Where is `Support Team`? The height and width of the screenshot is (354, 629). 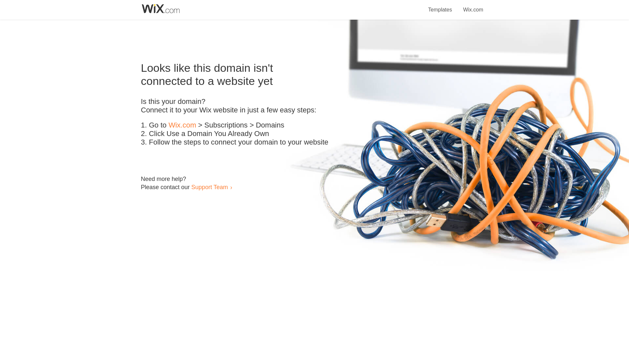
Support Team is located at coordinates (209, 187).